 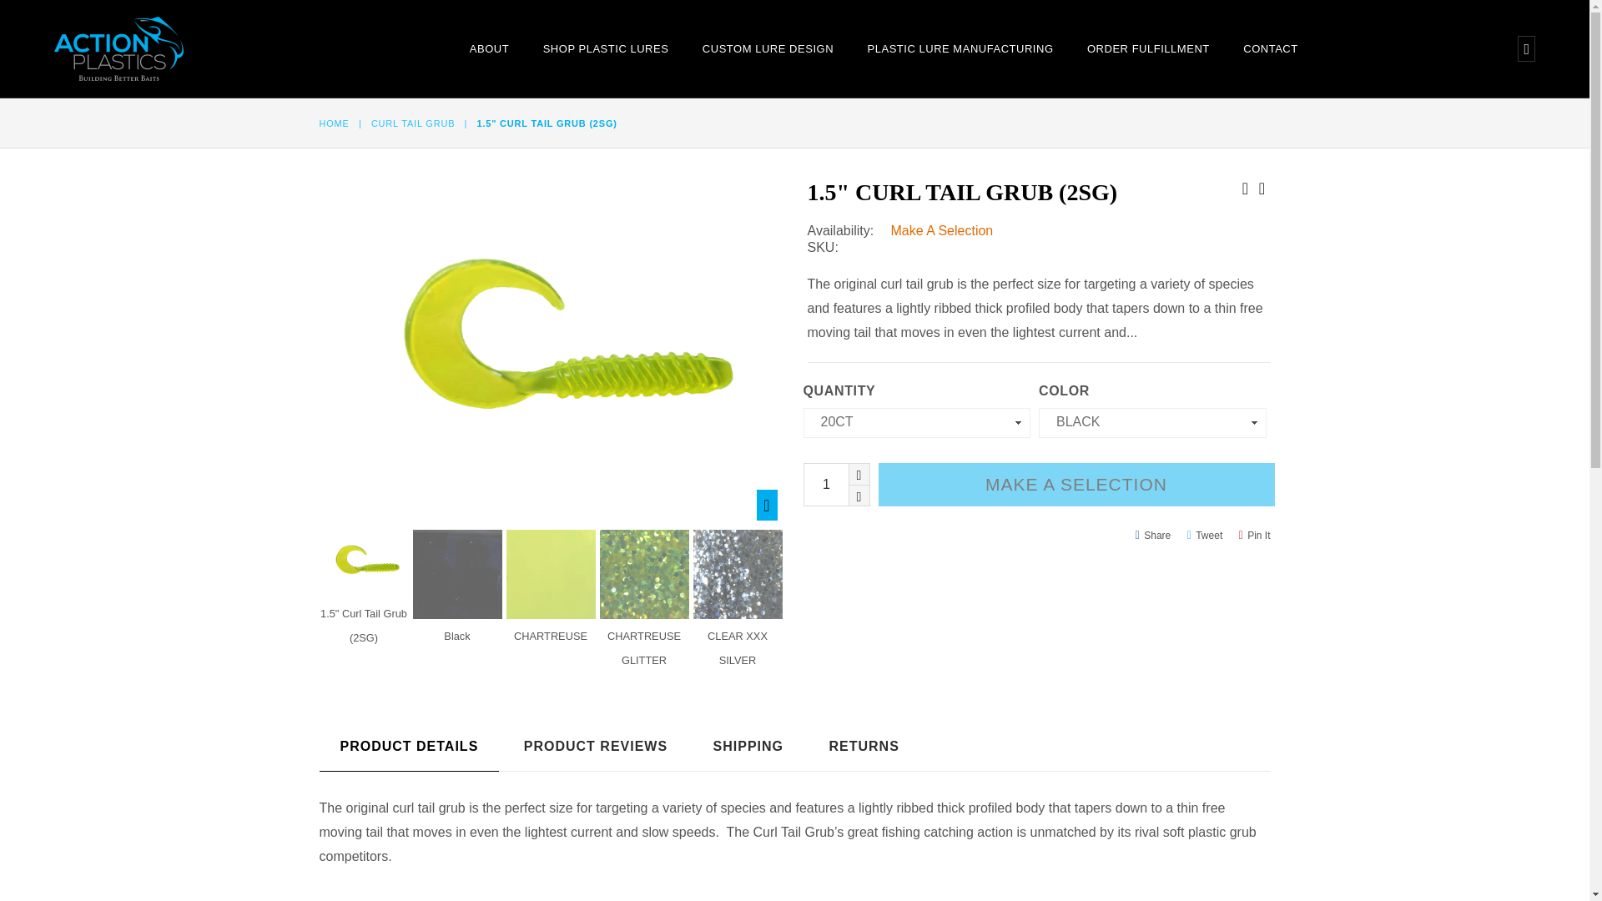 I want to click on SHOP PLASTIC LURES, so click(x=606, y=48).